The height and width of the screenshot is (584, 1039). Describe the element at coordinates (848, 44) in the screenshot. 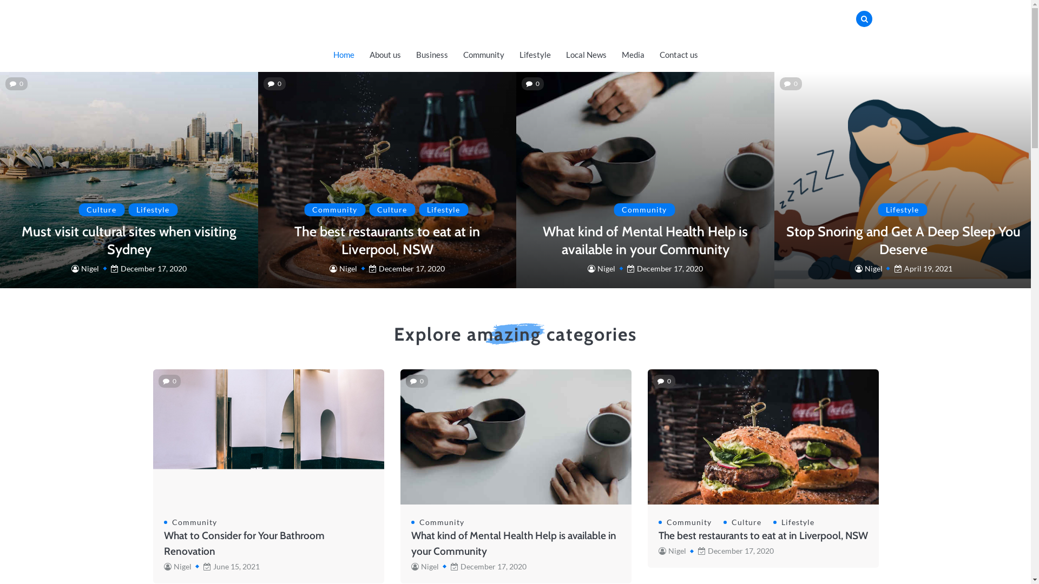

I see `Search` at that location.